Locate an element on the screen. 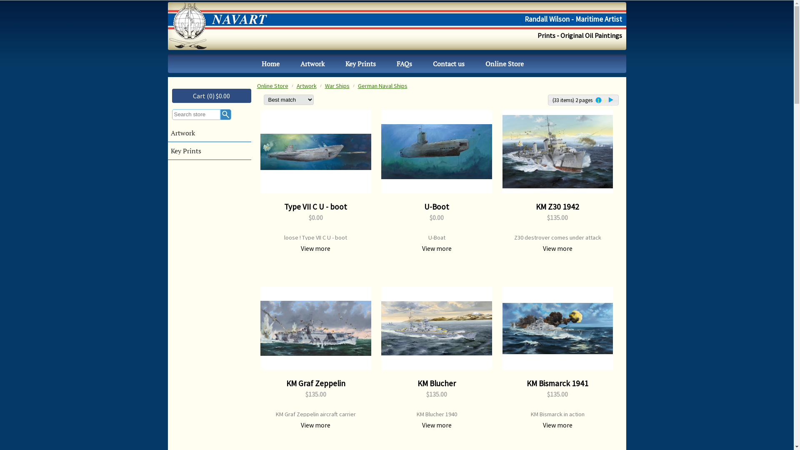 The image size is (800, 450). KM Z30 1942 is located at coordinates (558, 152).